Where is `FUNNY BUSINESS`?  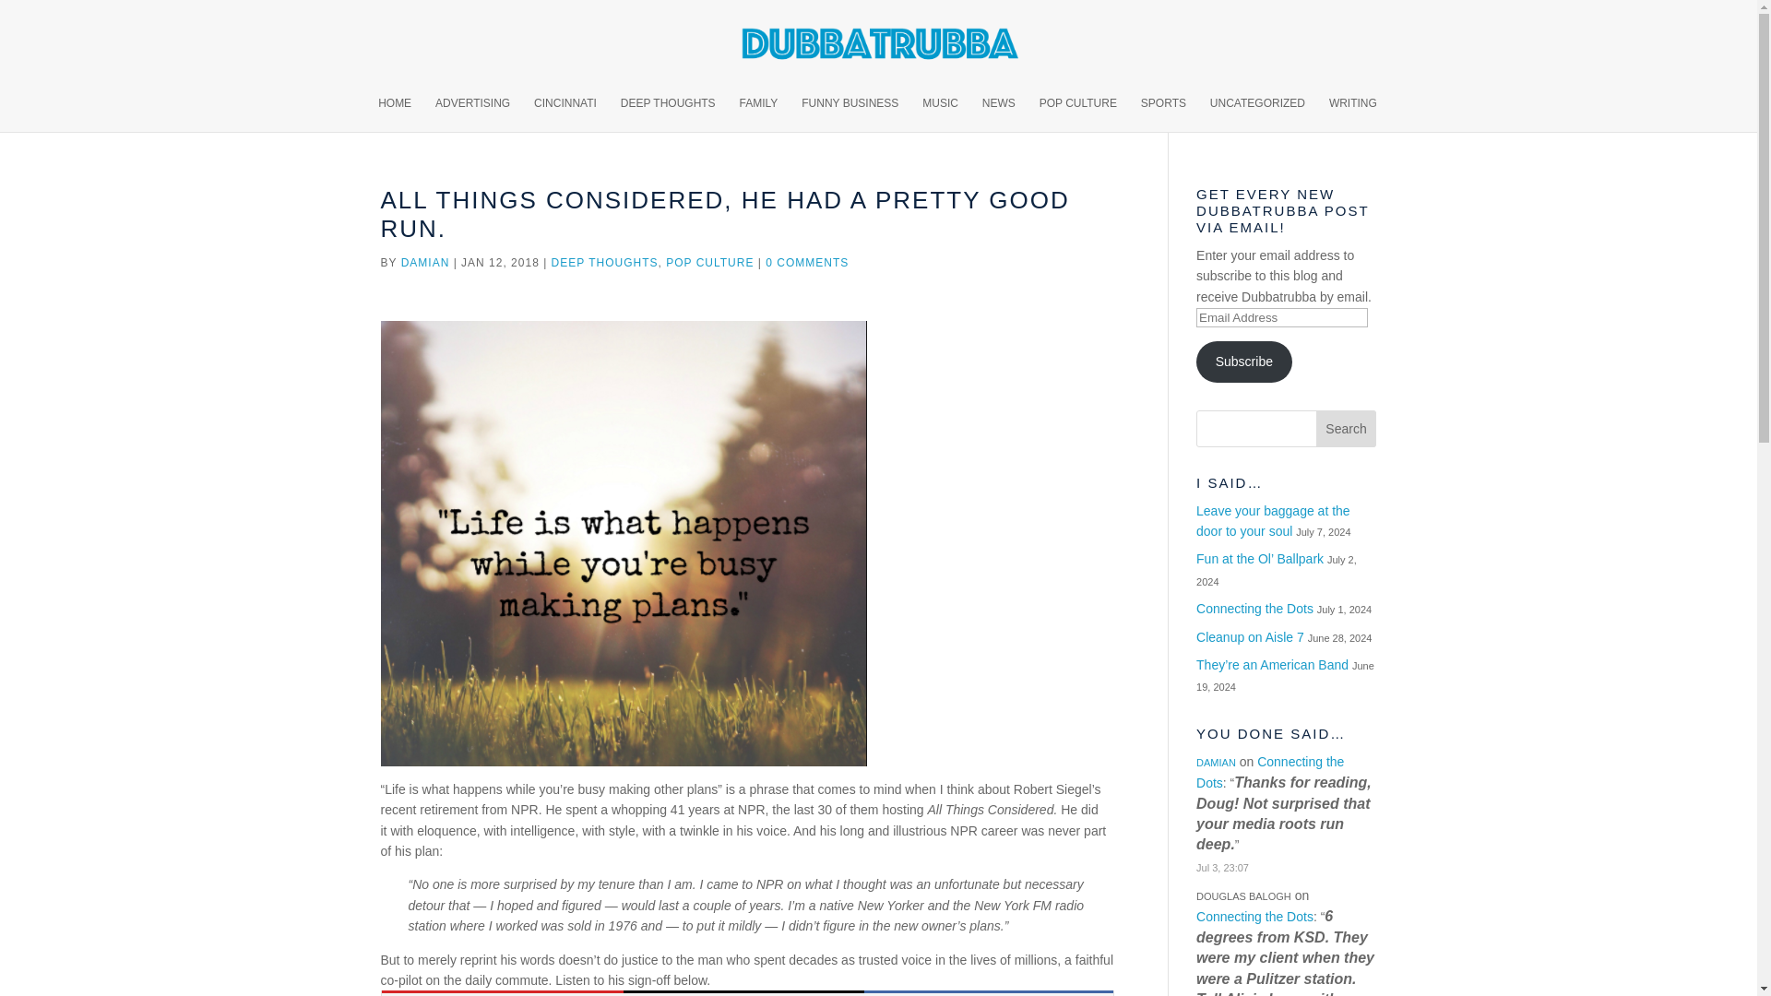 FUNNY BUSINESS is located at coordinates (850, 113).